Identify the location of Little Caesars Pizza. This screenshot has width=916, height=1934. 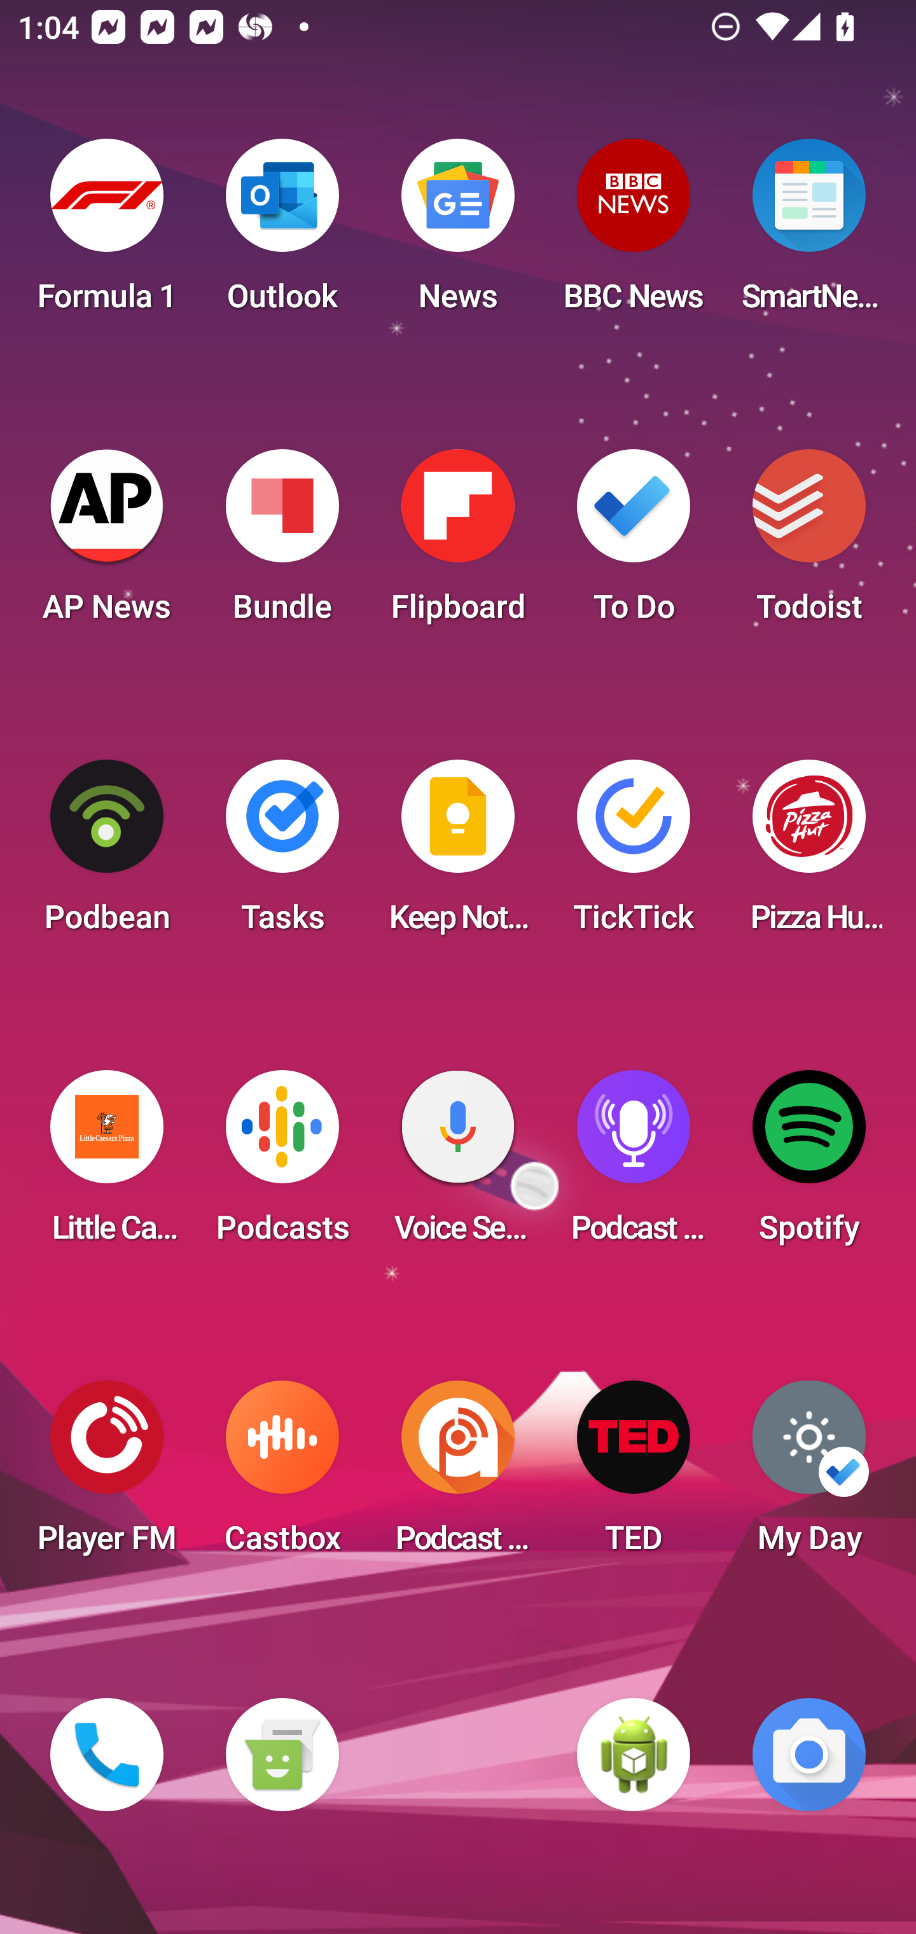
(107, 1164).